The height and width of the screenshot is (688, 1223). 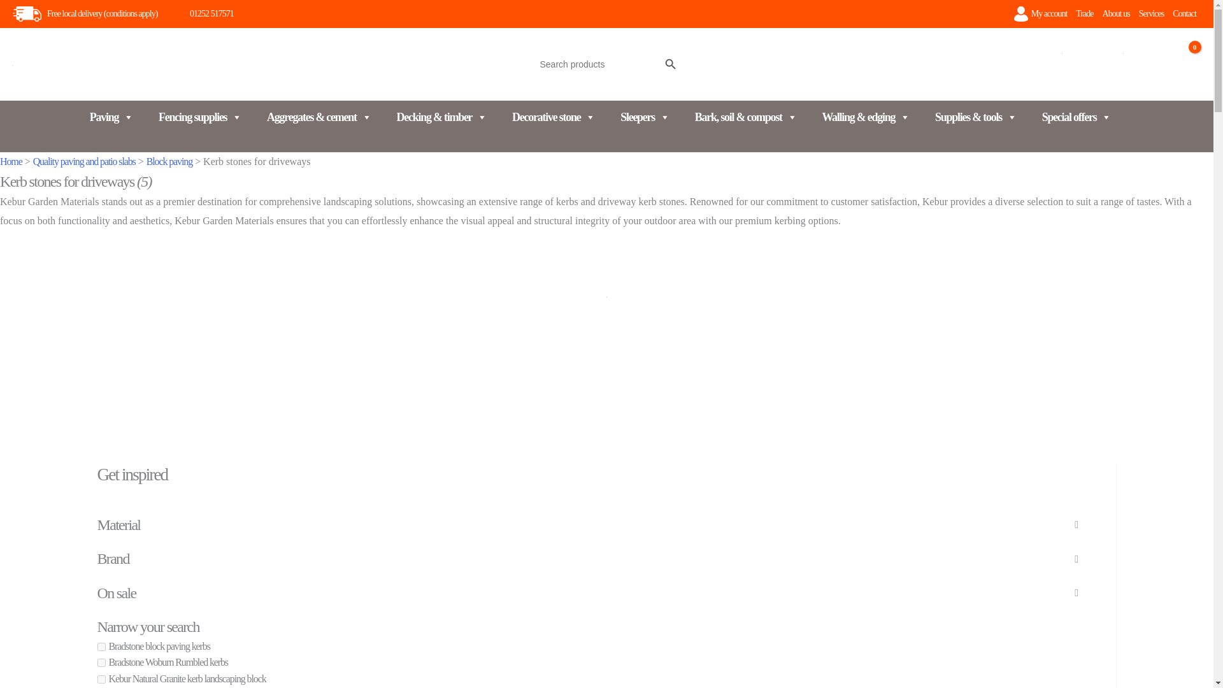 What do you see at coordinates (1152, 14) in the screenshot?
I see `Services` at bounding box center [1152, 14].